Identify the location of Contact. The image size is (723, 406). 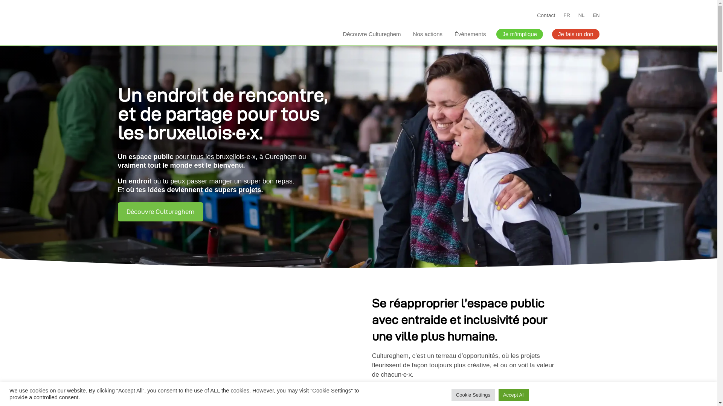
(546, 17).